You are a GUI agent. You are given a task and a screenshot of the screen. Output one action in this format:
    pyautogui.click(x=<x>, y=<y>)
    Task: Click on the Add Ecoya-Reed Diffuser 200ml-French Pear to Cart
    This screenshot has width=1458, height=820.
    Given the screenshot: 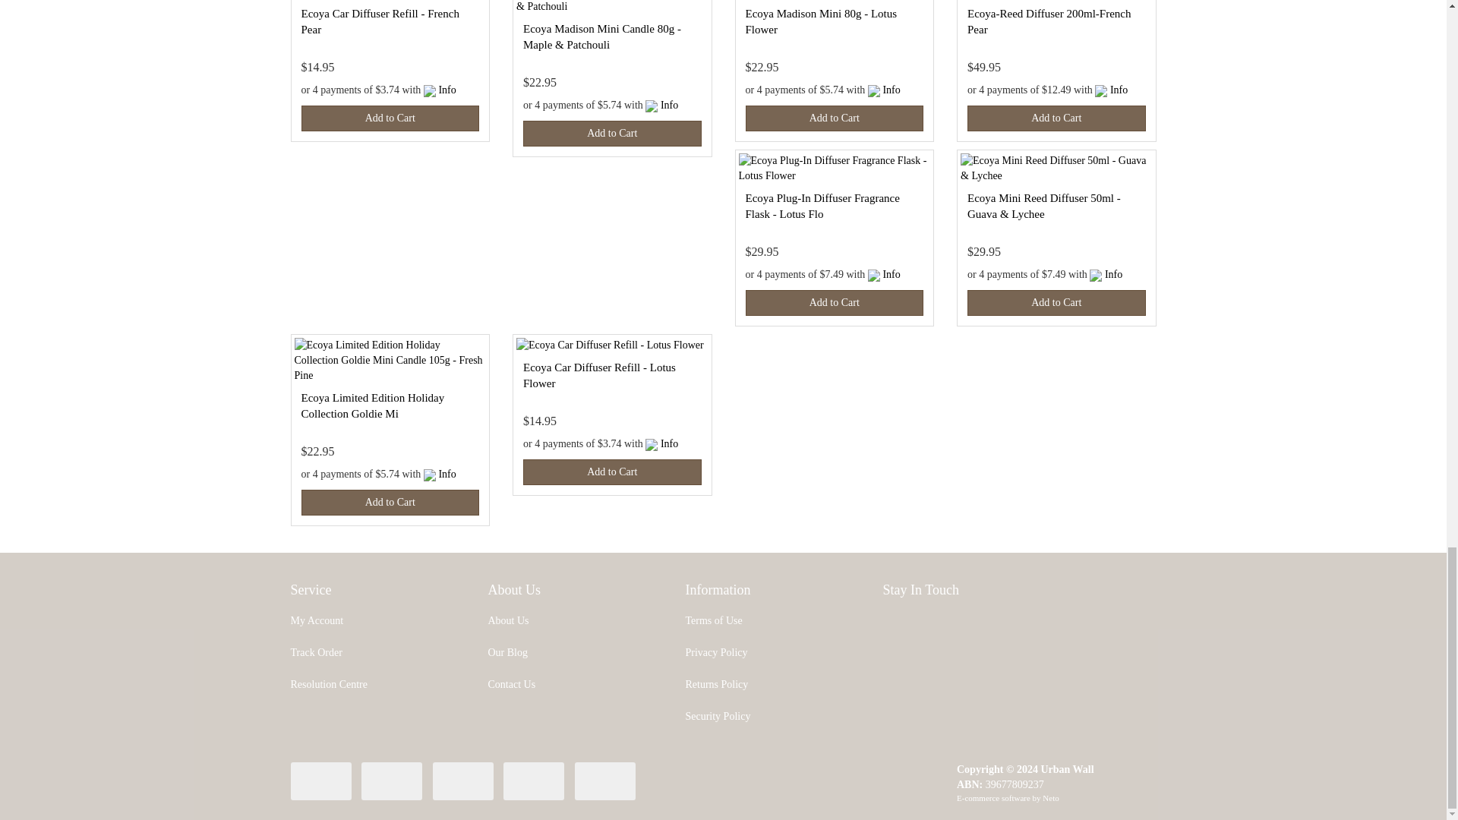 What is the action you would take?
    pyautogui.click(x=1057, y=118)
    